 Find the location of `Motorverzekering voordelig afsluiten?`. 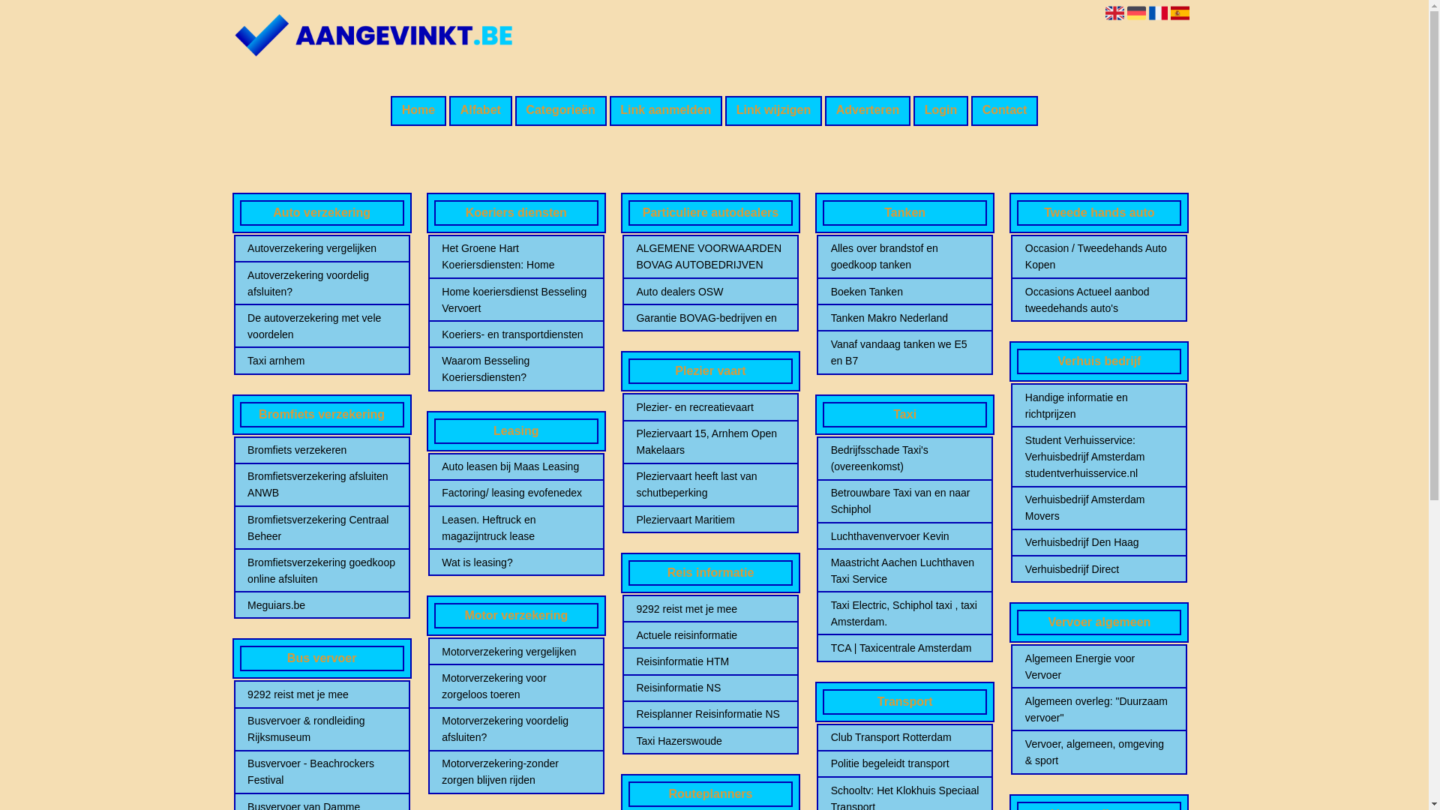

Motorverzekering voordelig afsluiten? is located at coordinates (516, 729).